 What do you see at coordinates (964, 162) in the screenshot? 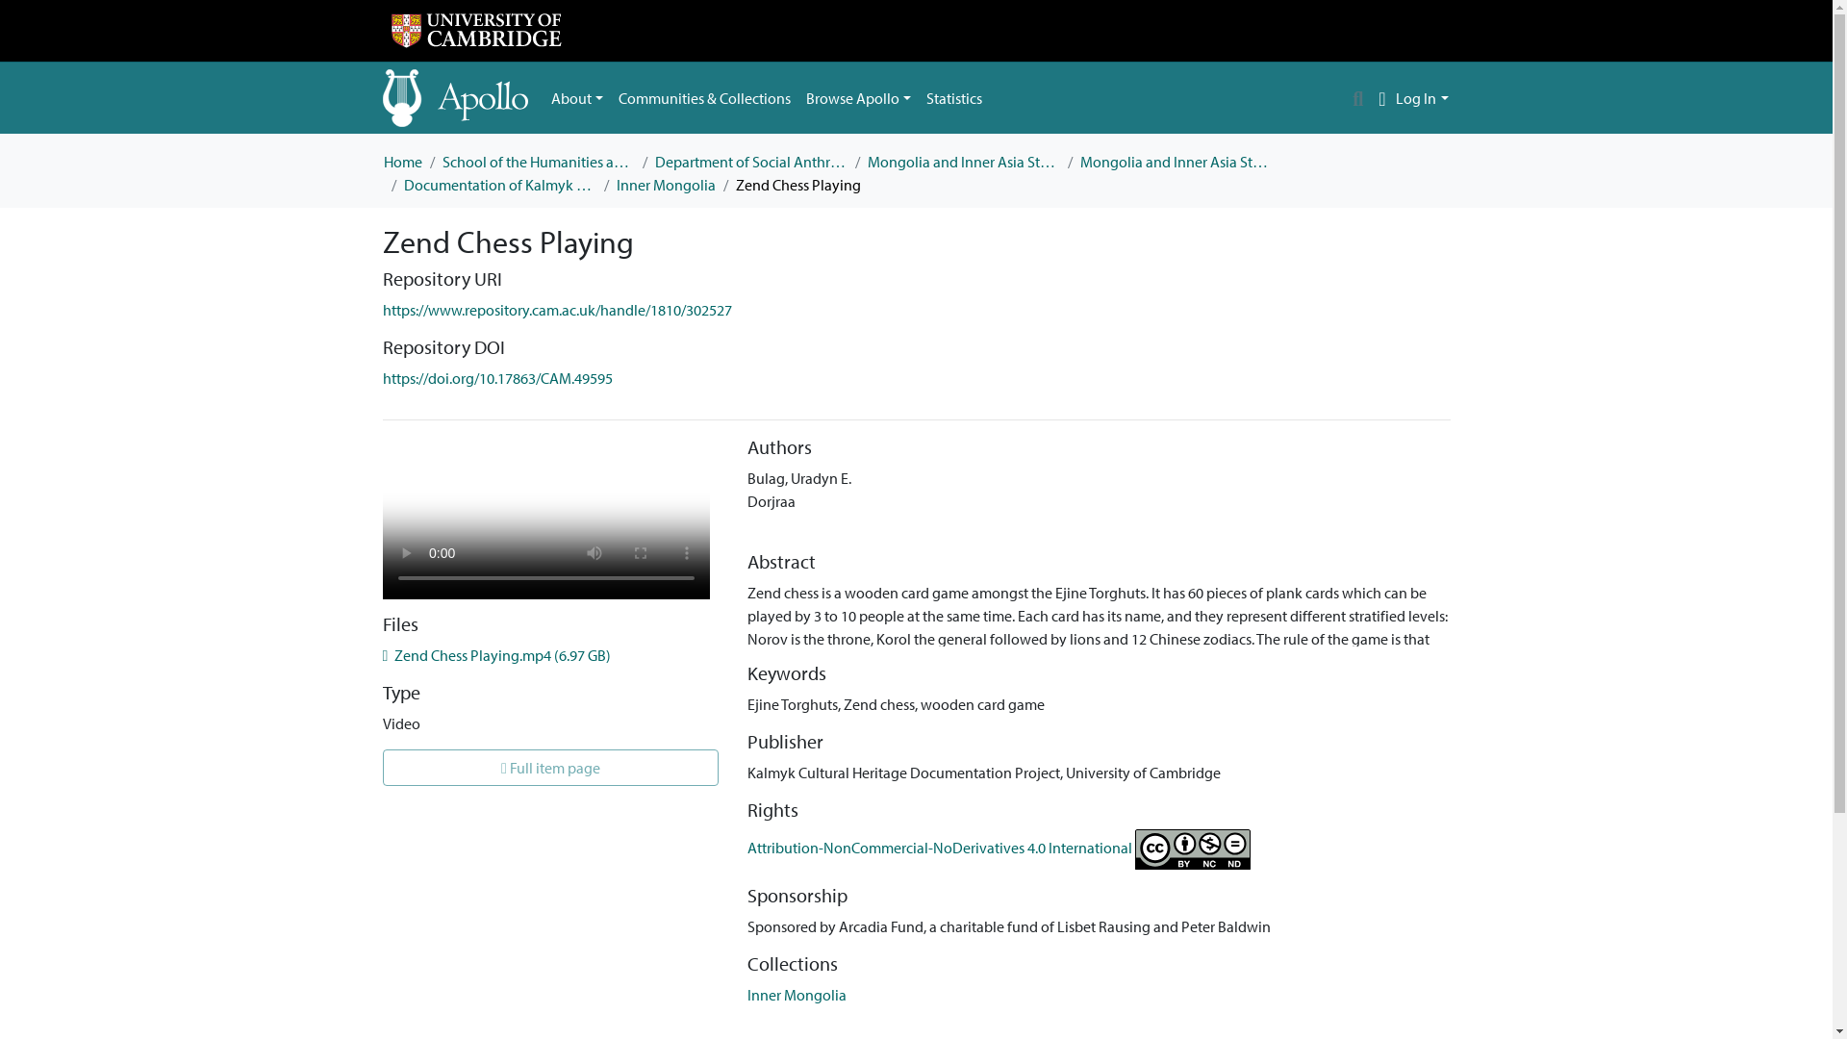
I see `Mongolia and Inner Asia Studies Unit` at bounding box center [964, 162].